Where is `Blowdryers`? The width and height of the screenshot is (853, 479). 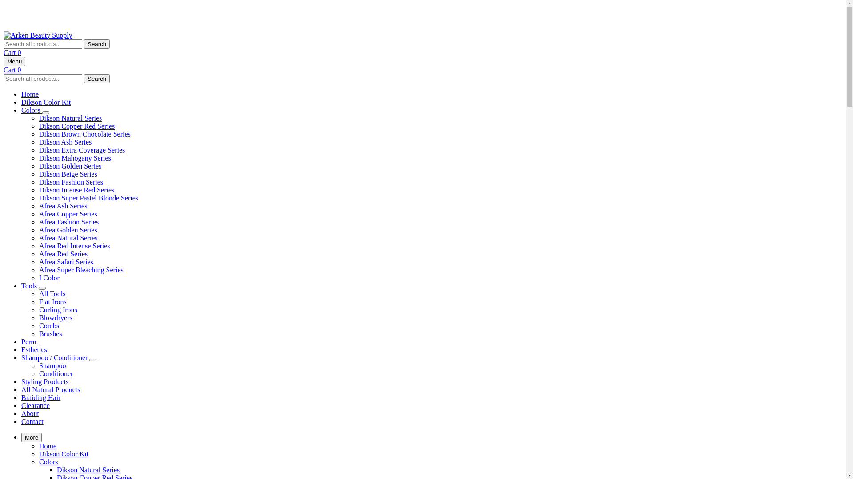
Blowdryers is located at coordinates (56, 318).